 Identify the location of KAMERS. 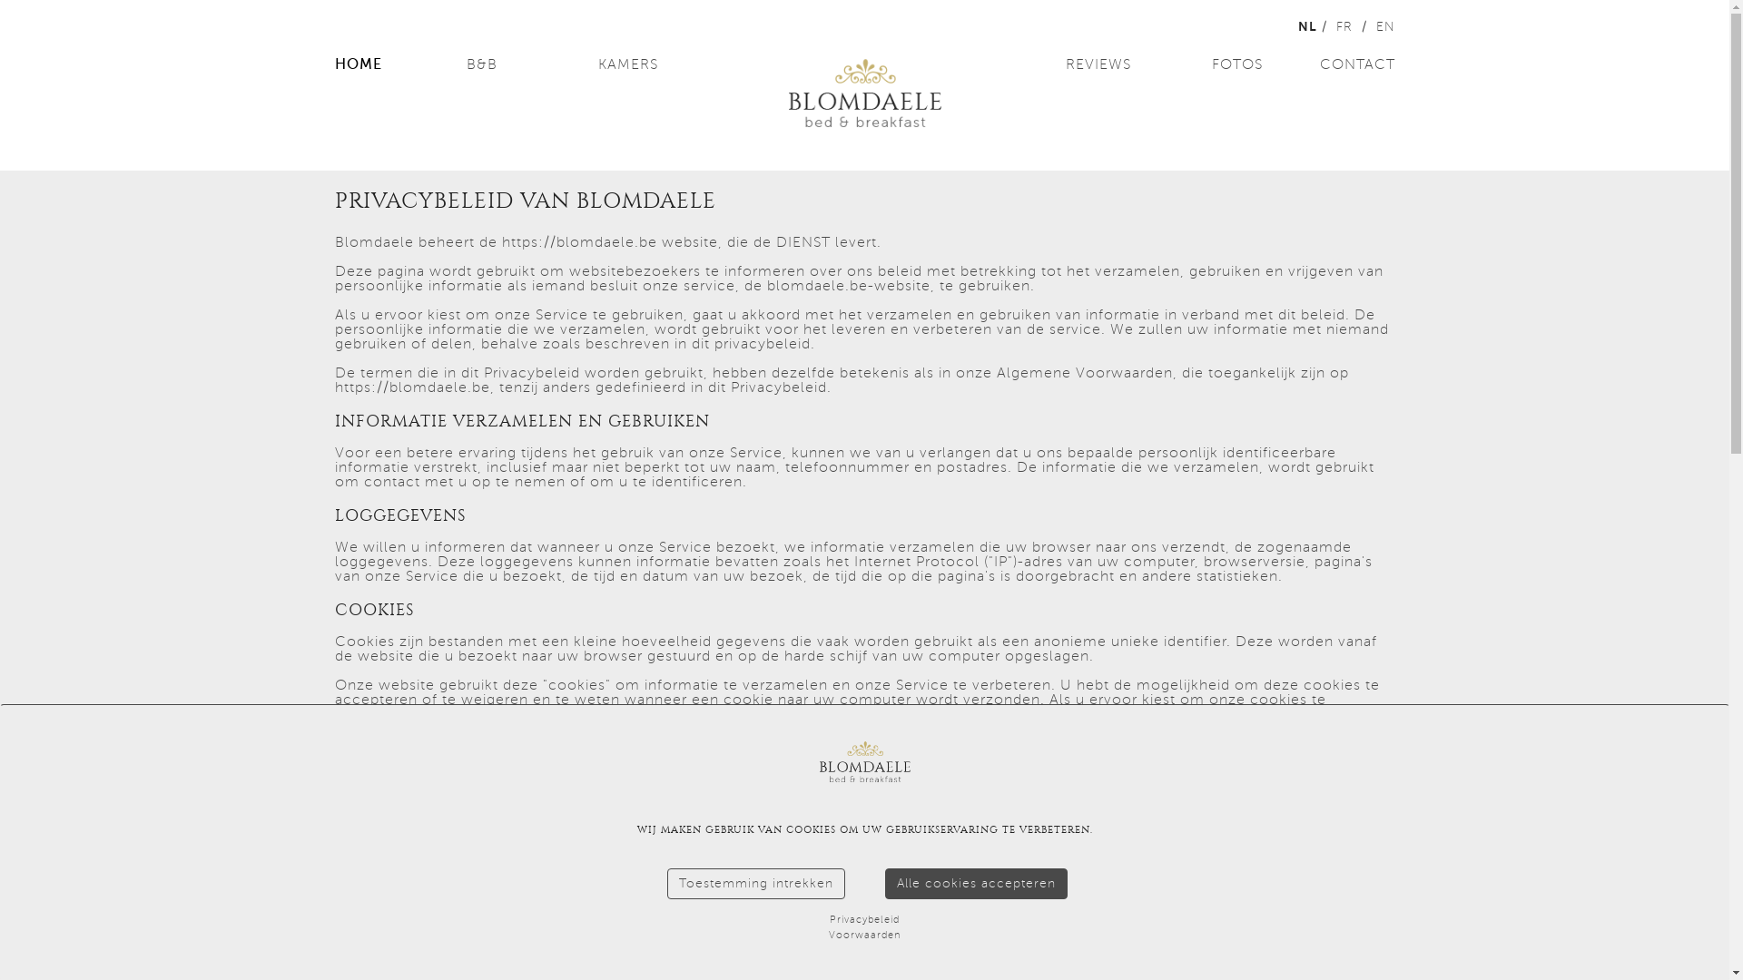
(662, 64).